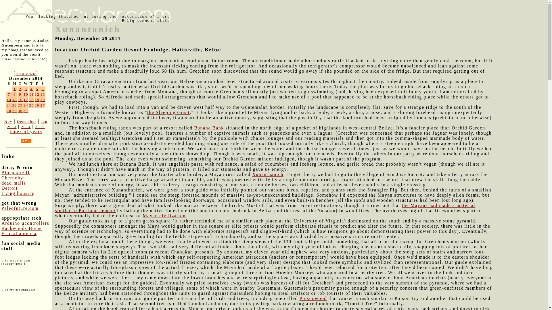 The width and height of the screenshot is (552, 310). Describe the element at coordinates (25, 74) in the screenshot. I see `latest article` at that location.